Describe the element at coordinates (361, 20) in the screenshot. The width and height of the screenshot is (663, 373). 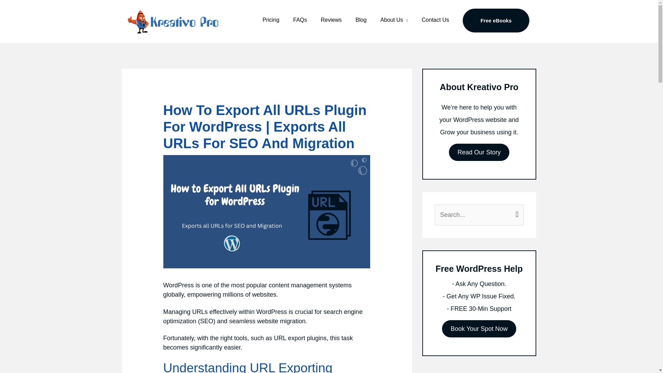
I see `Blog` at that location.